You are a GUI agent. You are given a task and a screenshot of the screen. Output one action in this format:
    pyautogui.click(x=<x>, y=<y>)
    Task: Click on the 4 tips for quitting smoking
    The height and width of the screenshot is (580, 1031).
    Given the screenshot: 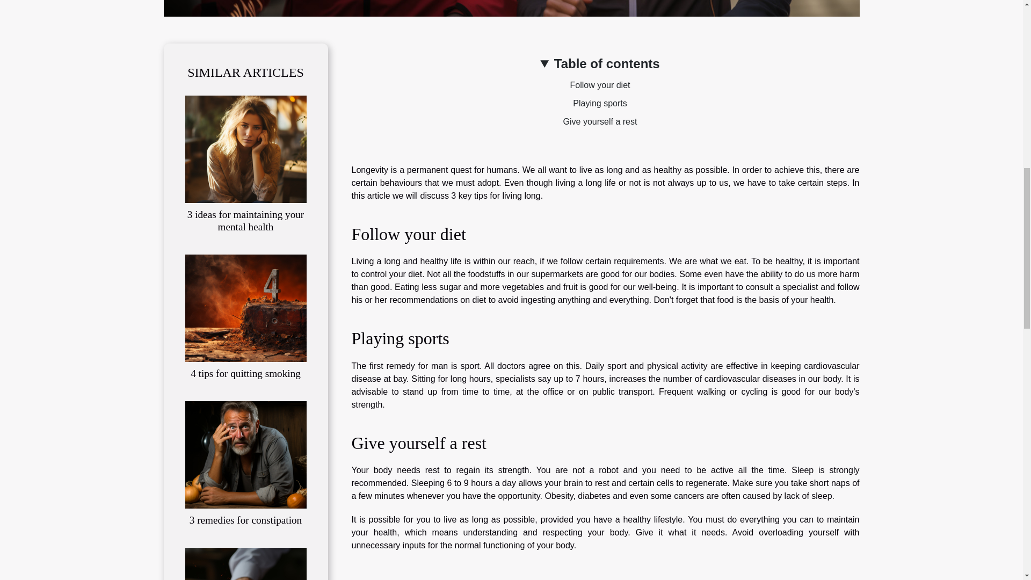 What is the action you would take?
    pyautogui.click(x=246, y=373)
    